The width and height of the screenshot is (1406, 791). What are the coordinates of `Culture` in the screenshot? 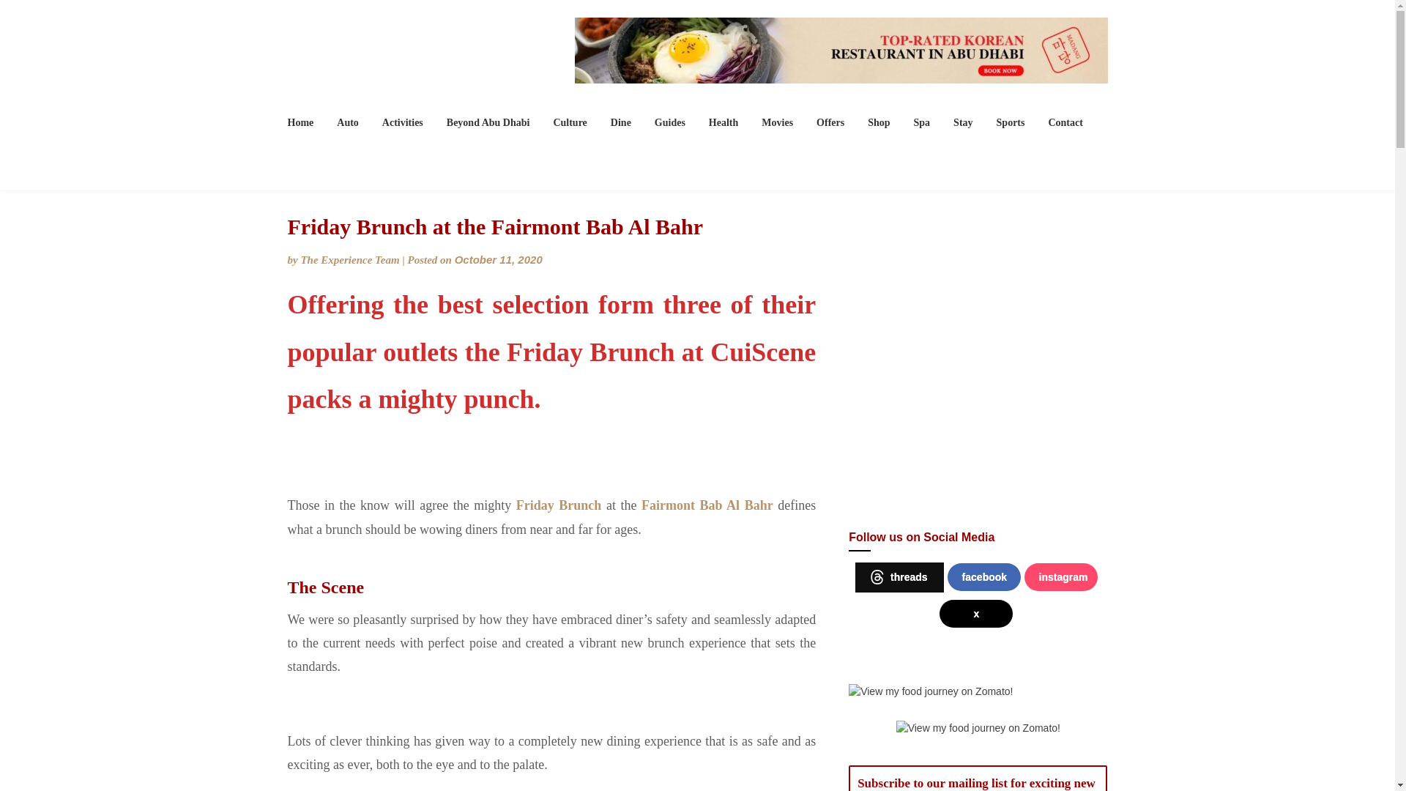 It's located at (570, 123).